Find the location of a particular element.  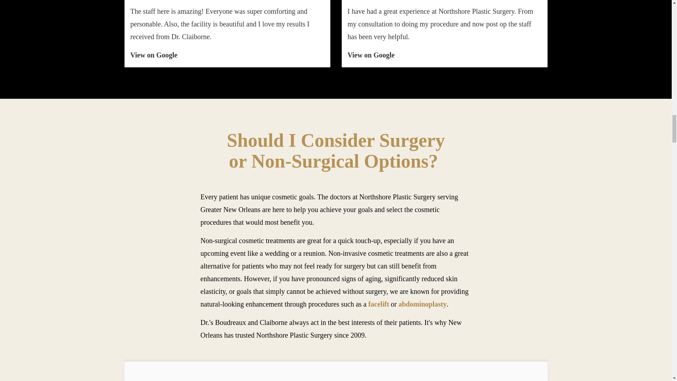

facelift is located at coordinates (378, 304).